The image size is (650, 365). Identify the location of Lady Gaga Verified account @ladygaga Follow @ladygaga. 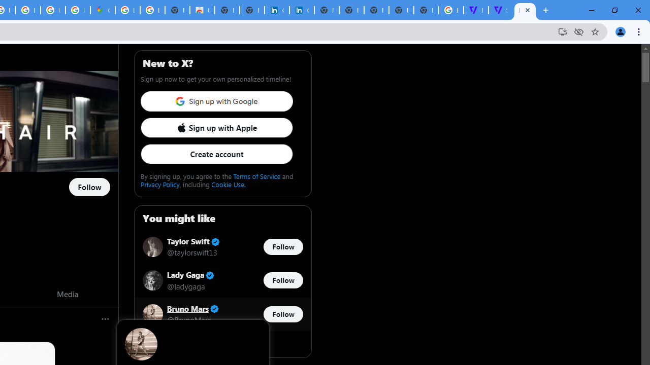
(222, 280).